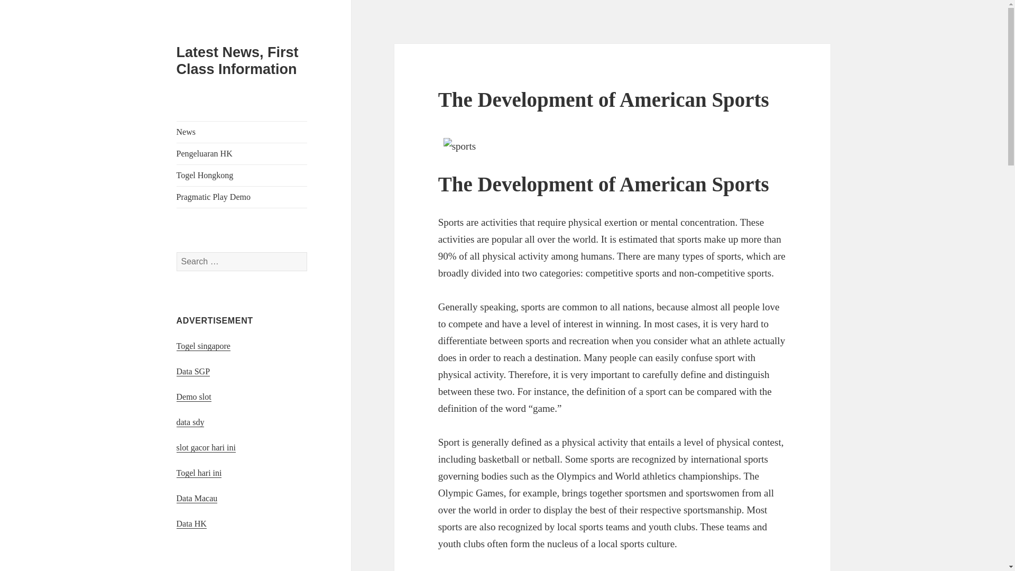 The width and height of the screenshot is (1015, 571). Describe the element at coordinates (242, 197) in the screenshot. I see `Pragmatic Play Demo` at that location.